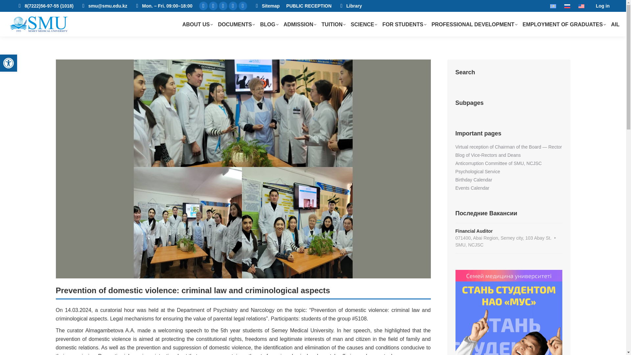  Describe the element at coordinates (602, 6) in the screenshot. I see `Log in` at that location.